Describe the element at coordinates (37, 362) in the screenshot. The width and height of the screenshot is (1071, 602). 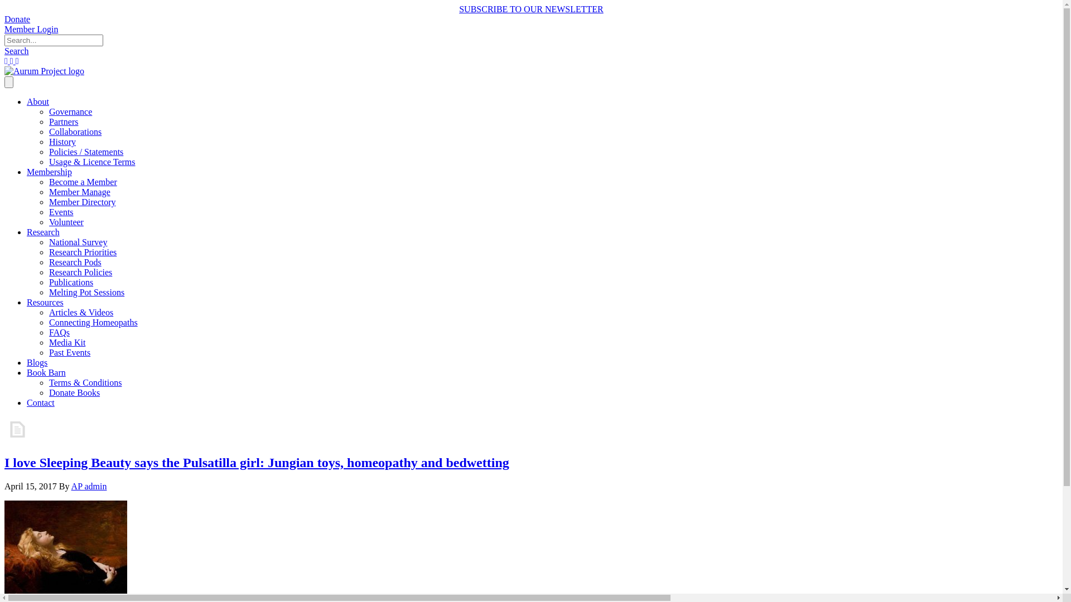
I see `Blogs` at that location.